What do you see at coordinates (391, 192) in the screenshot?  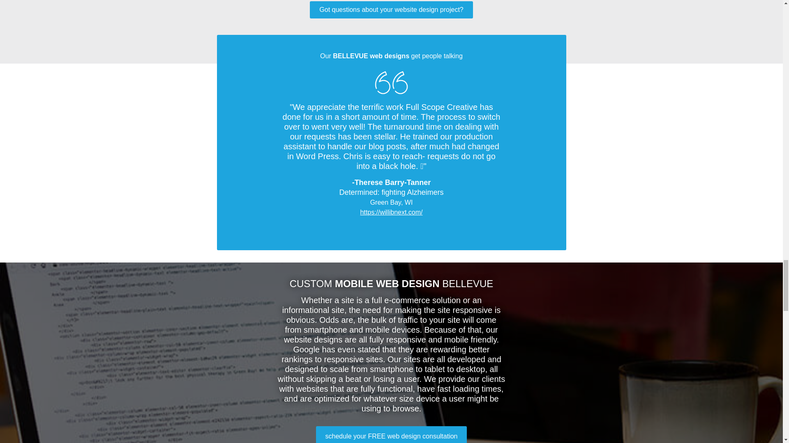 I see `Determined: fighting Alzheimers` at bounding box center [391, 192].